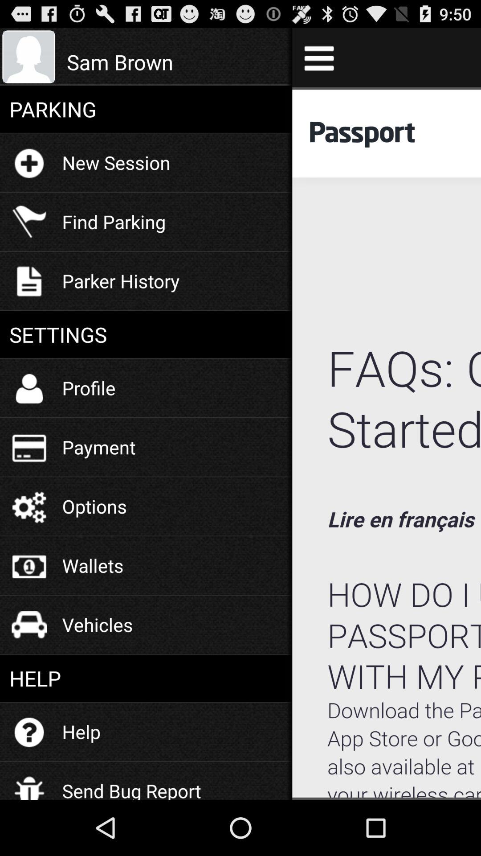 Image resolution: width=481 pixels, height=856 pixels. I want to click on choose icon below new session icon, so click(114, 221).